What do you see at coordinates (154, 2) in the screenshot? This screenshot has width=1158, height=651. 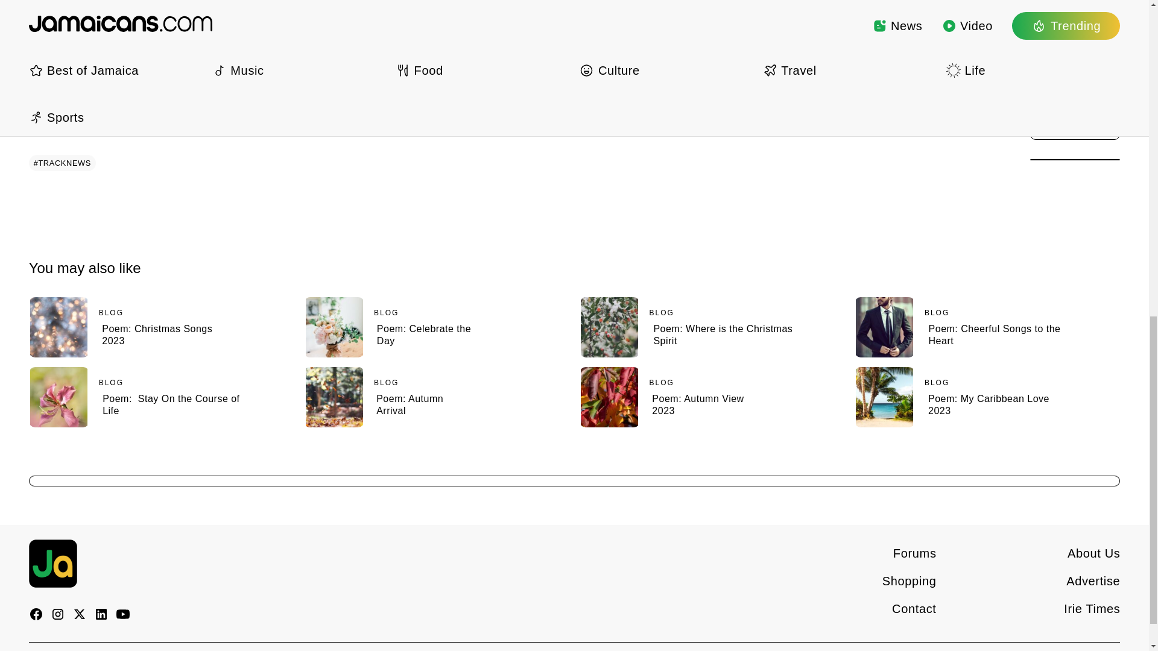 I see `Cash-strapped Jamaican thrower cries for help` at bounding box center [154, 2].